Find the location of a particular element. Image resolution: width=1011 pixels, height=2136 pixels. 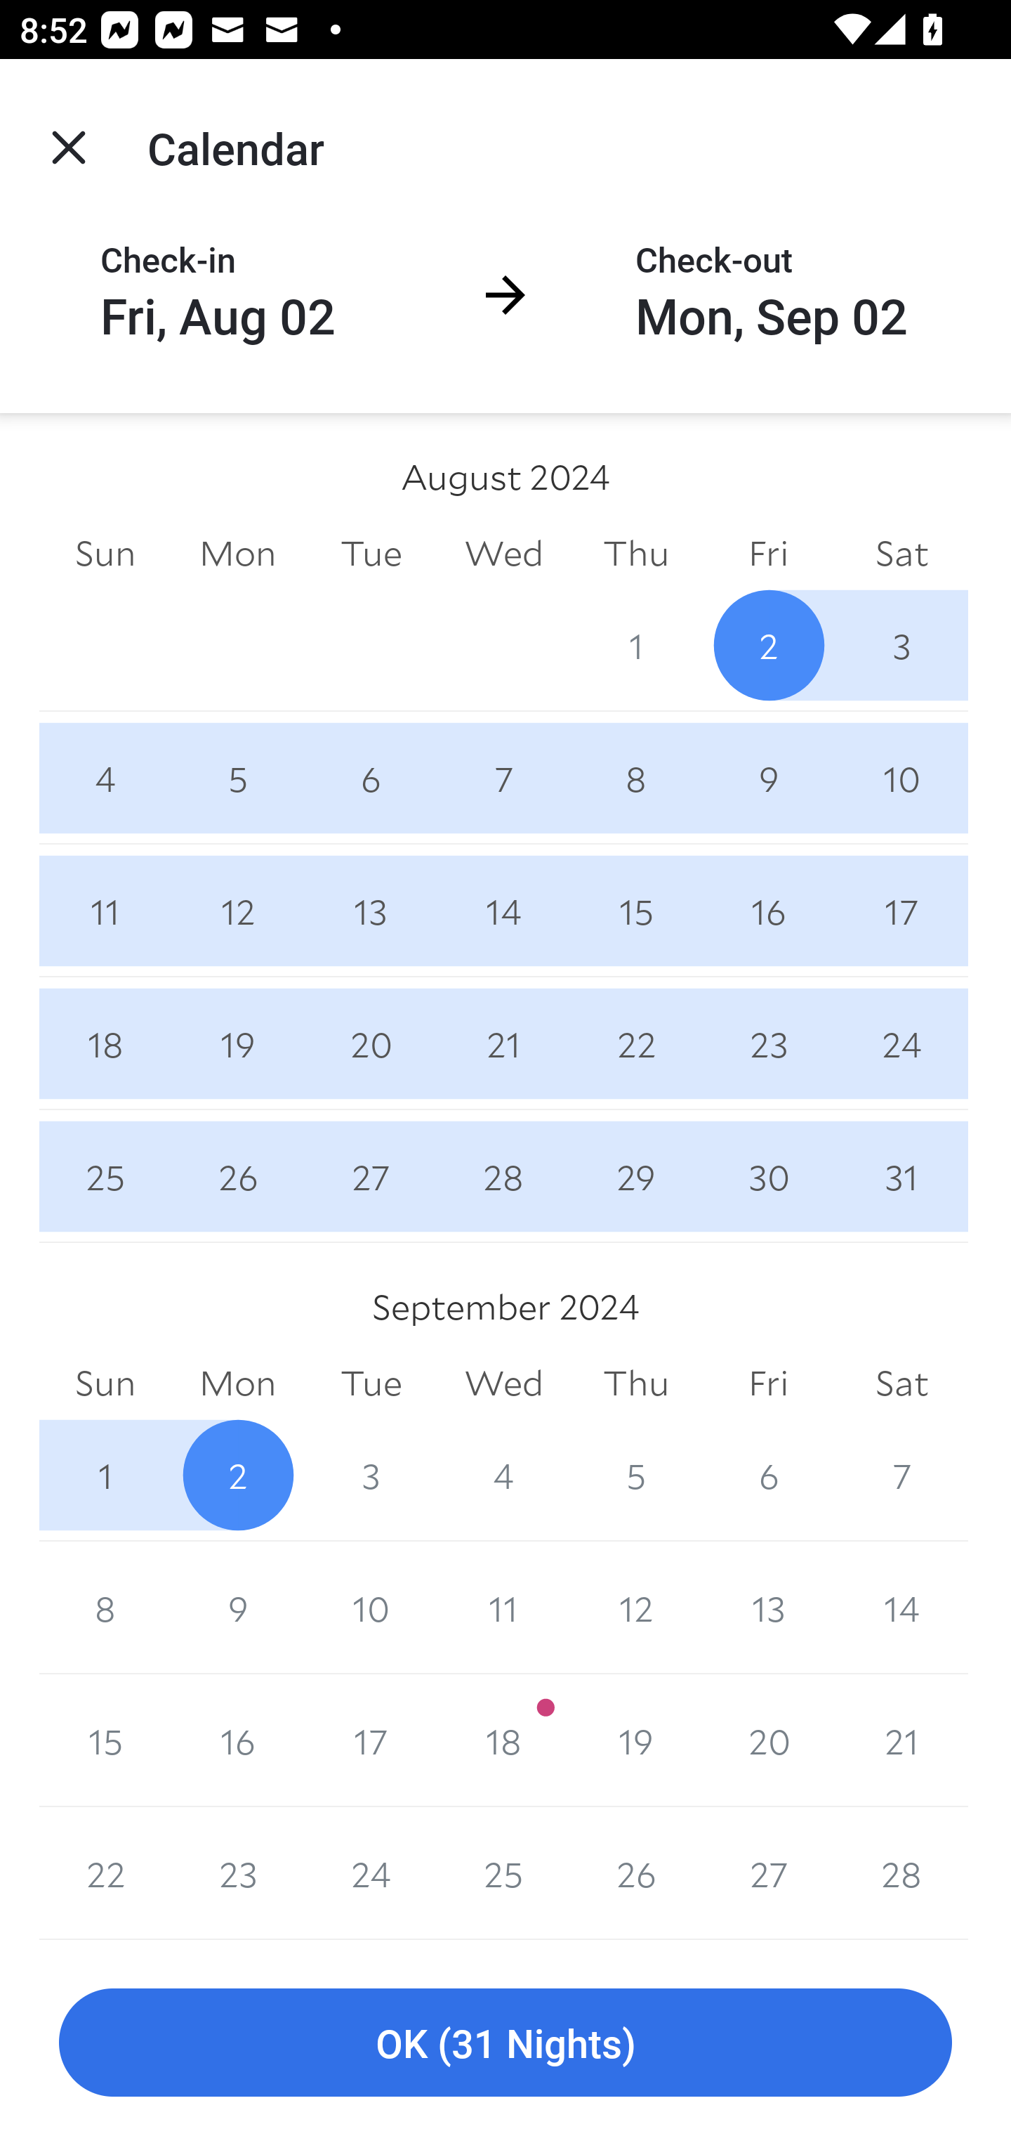

13 13 September 2024 is located at coordinates (768, 1608).